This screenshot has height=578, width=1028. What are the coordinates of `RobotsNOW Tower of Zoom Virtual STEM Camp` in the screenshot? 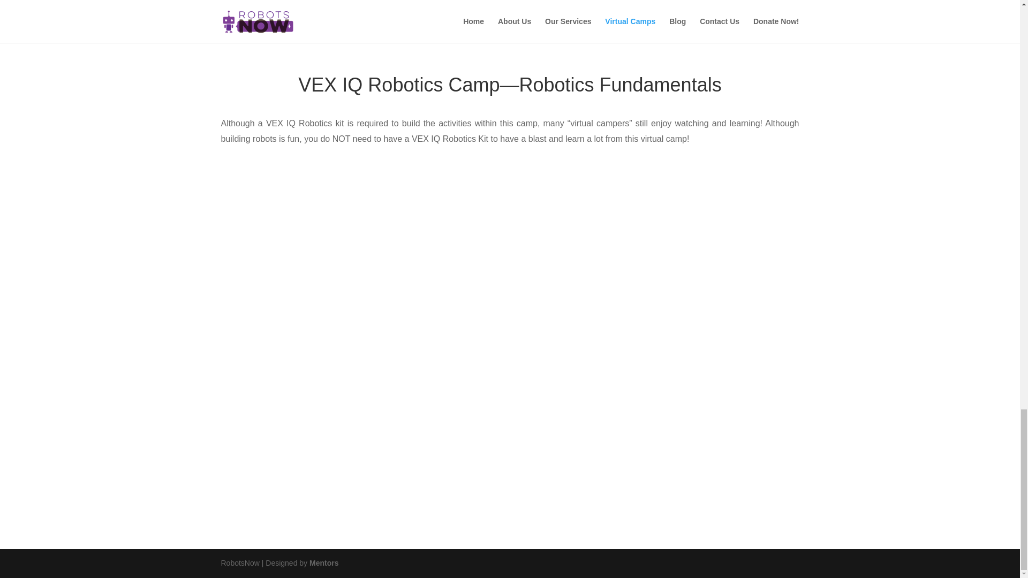 It's located at (510, 17).